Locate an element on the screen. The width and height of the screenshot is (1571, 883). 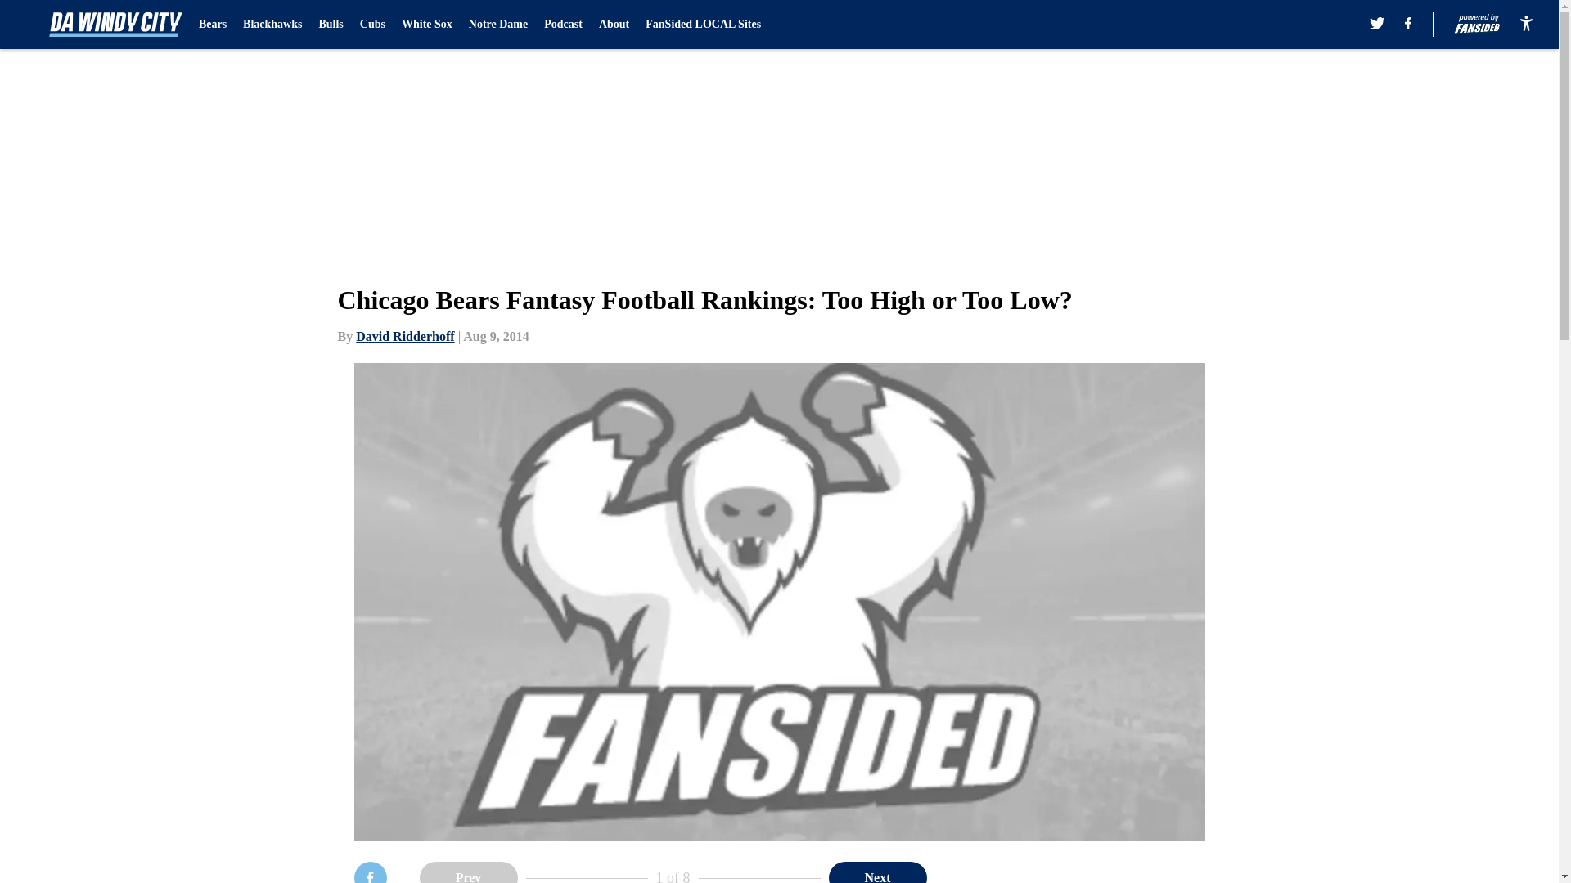
David Ridderhoff is located at coordinates (404, 336).